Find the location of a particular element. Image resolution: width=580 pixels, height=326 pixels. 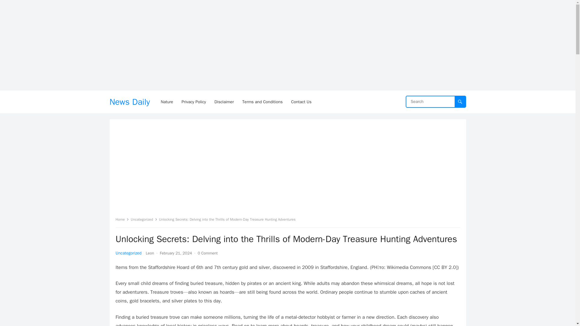

Terms and Conditions is located at coordinates (262, 102).